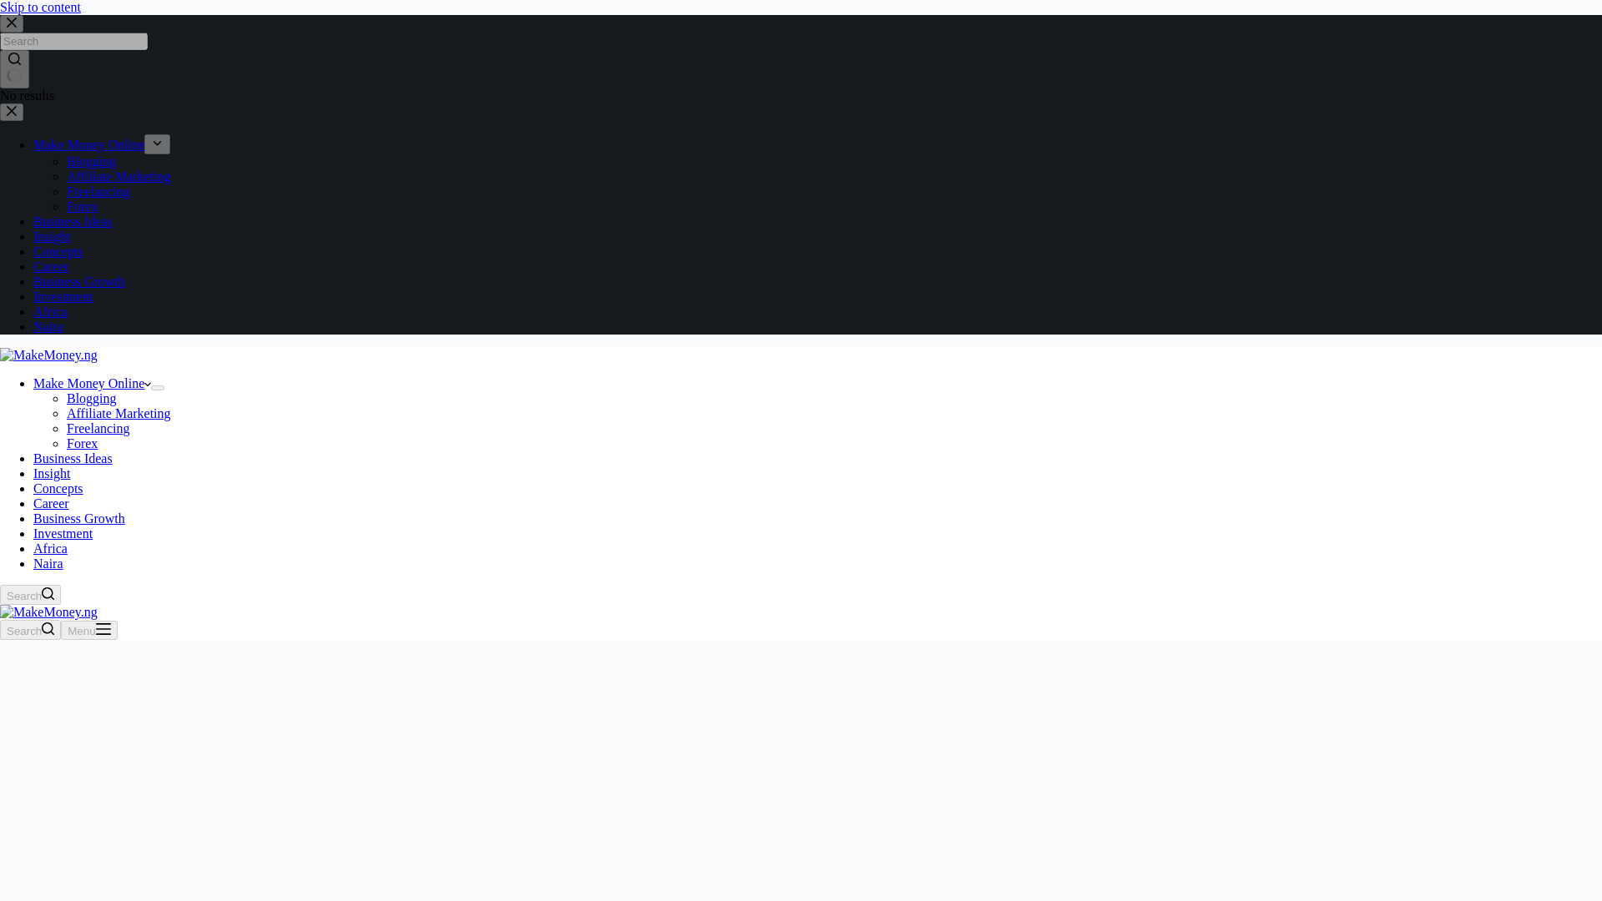 Image resolution: width=1602 pixels, height=901 pixels. Describe the element at coordinates (52, 236) in the screenshot. I see `Insight` at that location.